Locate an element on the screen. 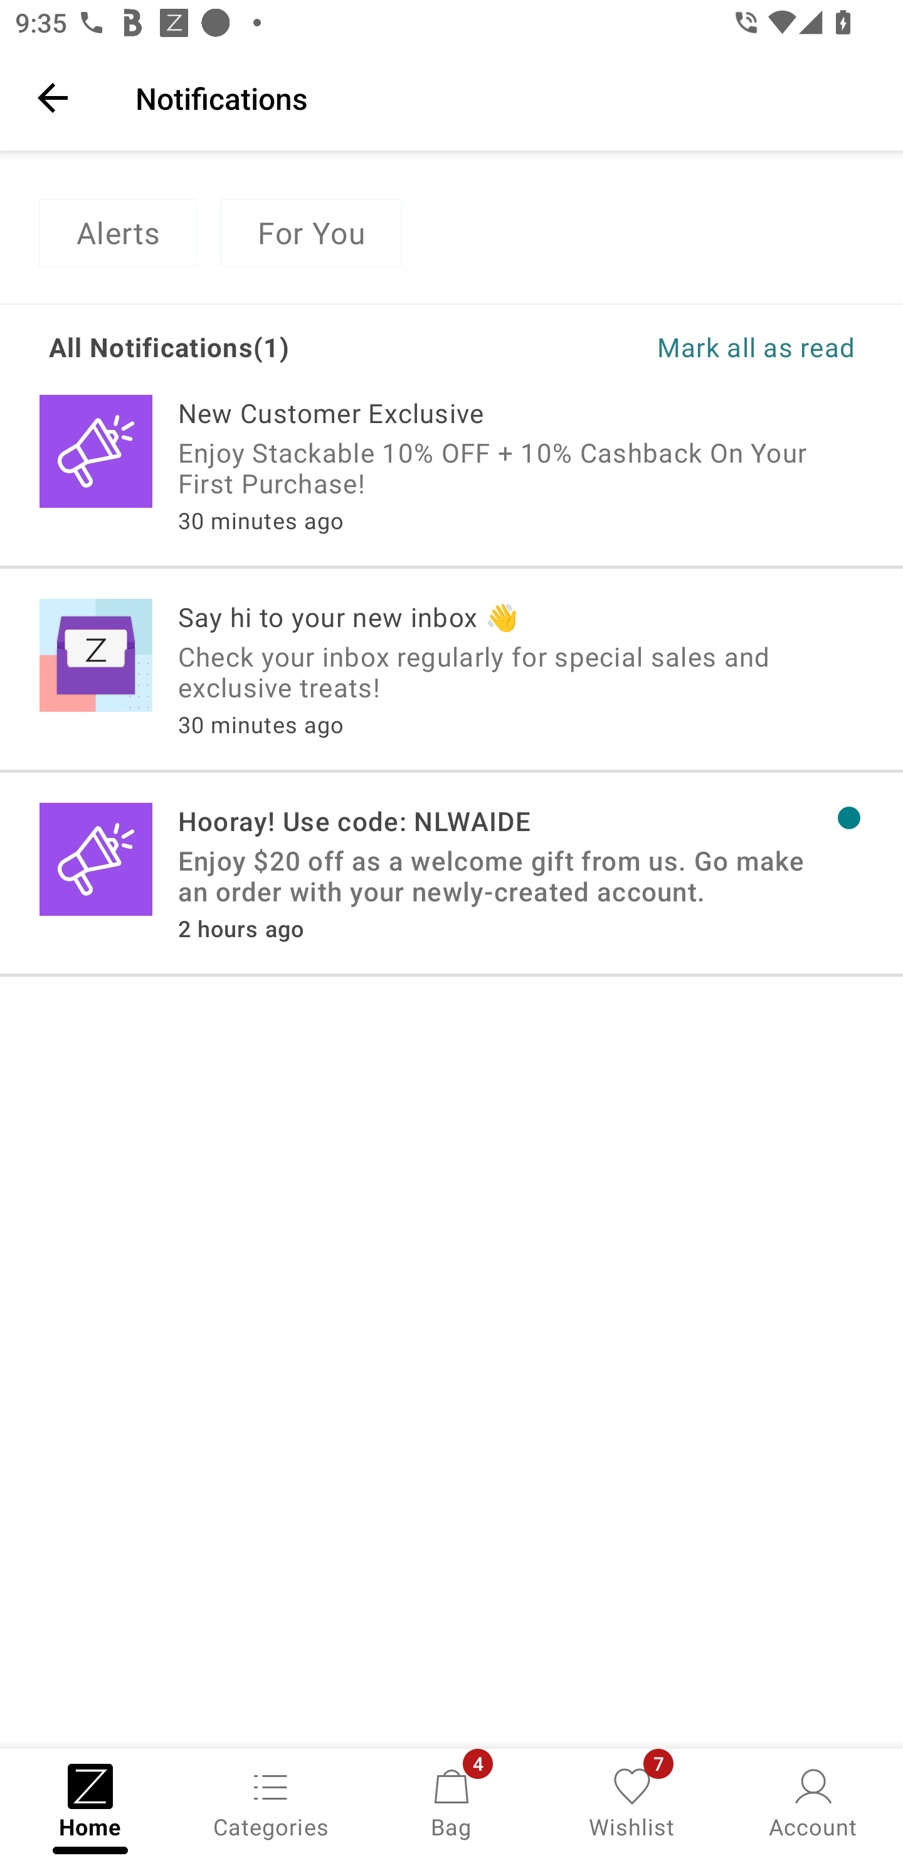 The image size is (903, 1858). Account is located at coordinates (813, 1802).